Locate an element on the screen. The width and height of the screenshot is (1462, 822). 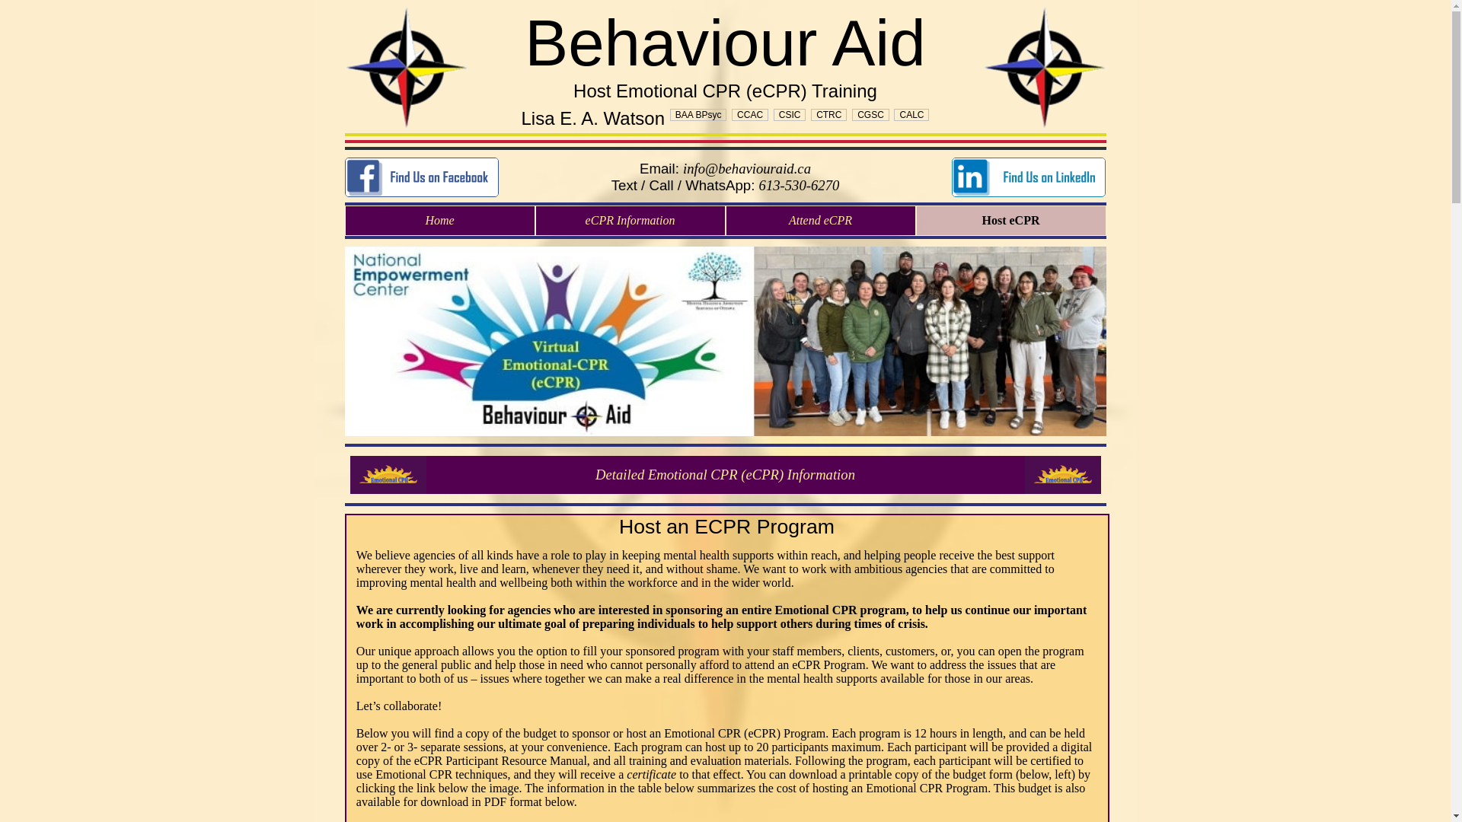
CGSC is located at coordinates (871, 115).